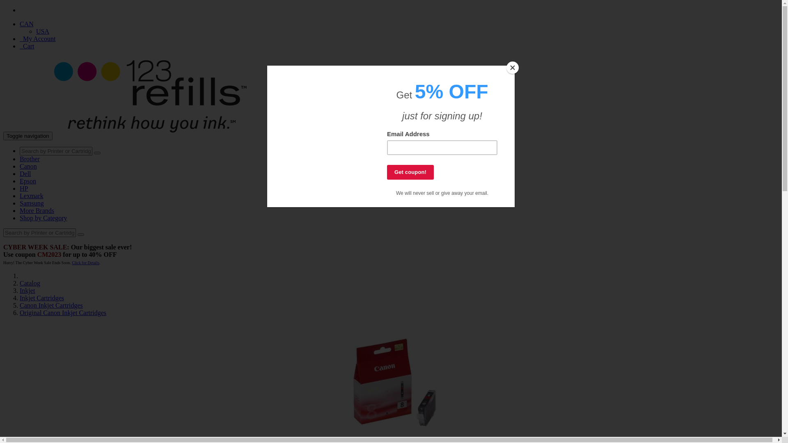 The width and height of the screenshot is (788, 443). Describe the element at coordinates (63, 313) in the screenshot. I see `Original Canon Inkjet Cartridges` at that location.